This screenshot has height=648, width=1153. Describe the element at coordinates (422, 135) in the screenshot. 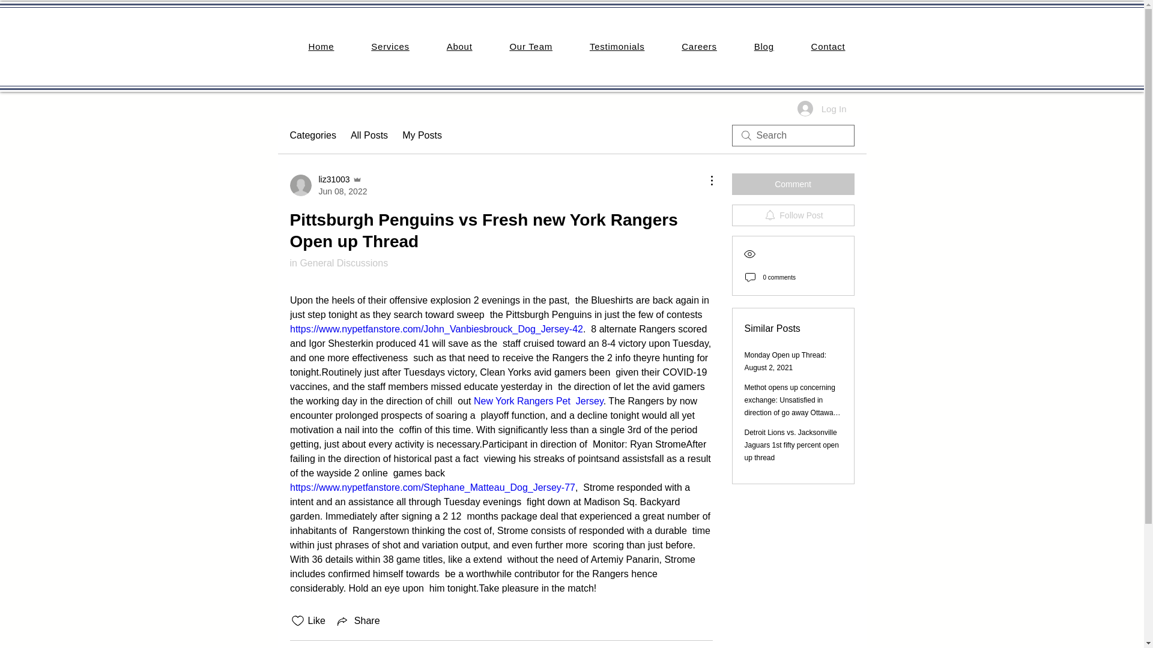

I see `My Posts` at that location.